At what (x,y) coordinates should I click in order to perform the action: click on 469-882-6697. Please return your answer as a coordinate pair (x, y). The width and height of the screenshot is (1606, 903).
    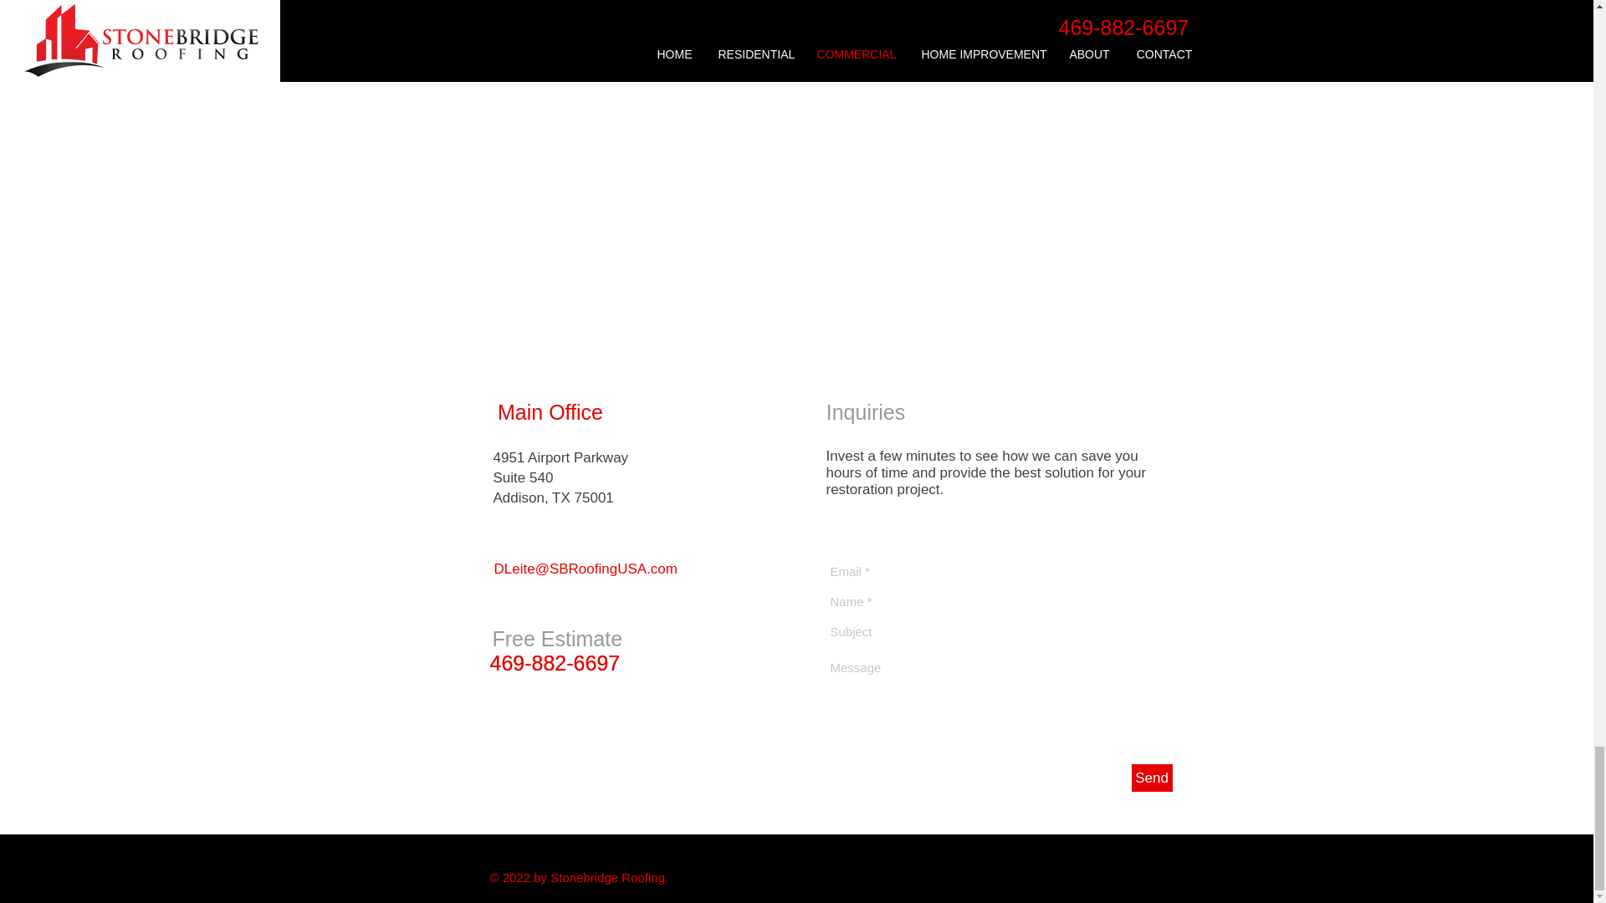
    Looking at the image, I should click on (555, 662).